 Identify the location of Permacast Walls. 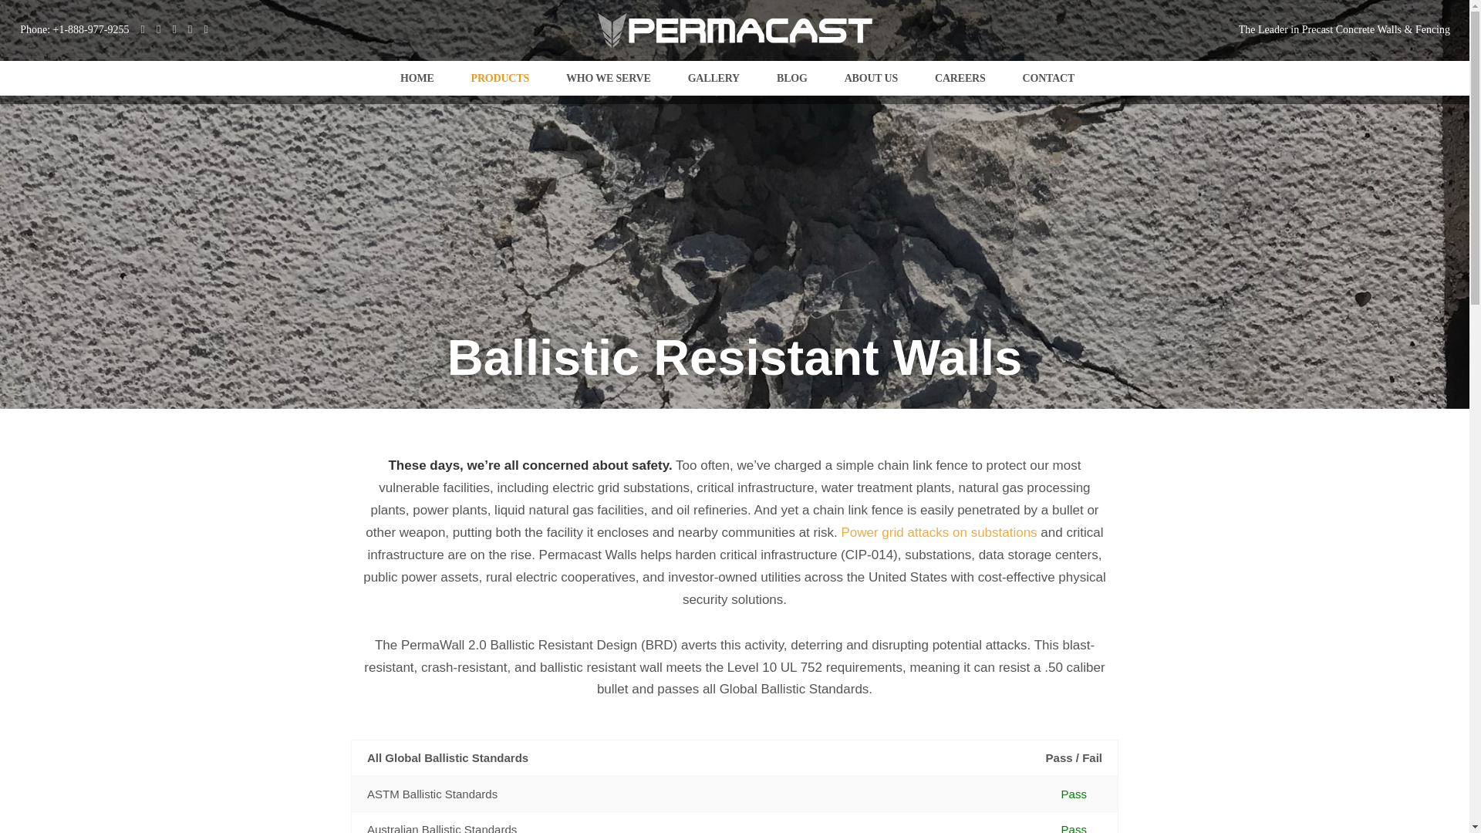
(414, 79).